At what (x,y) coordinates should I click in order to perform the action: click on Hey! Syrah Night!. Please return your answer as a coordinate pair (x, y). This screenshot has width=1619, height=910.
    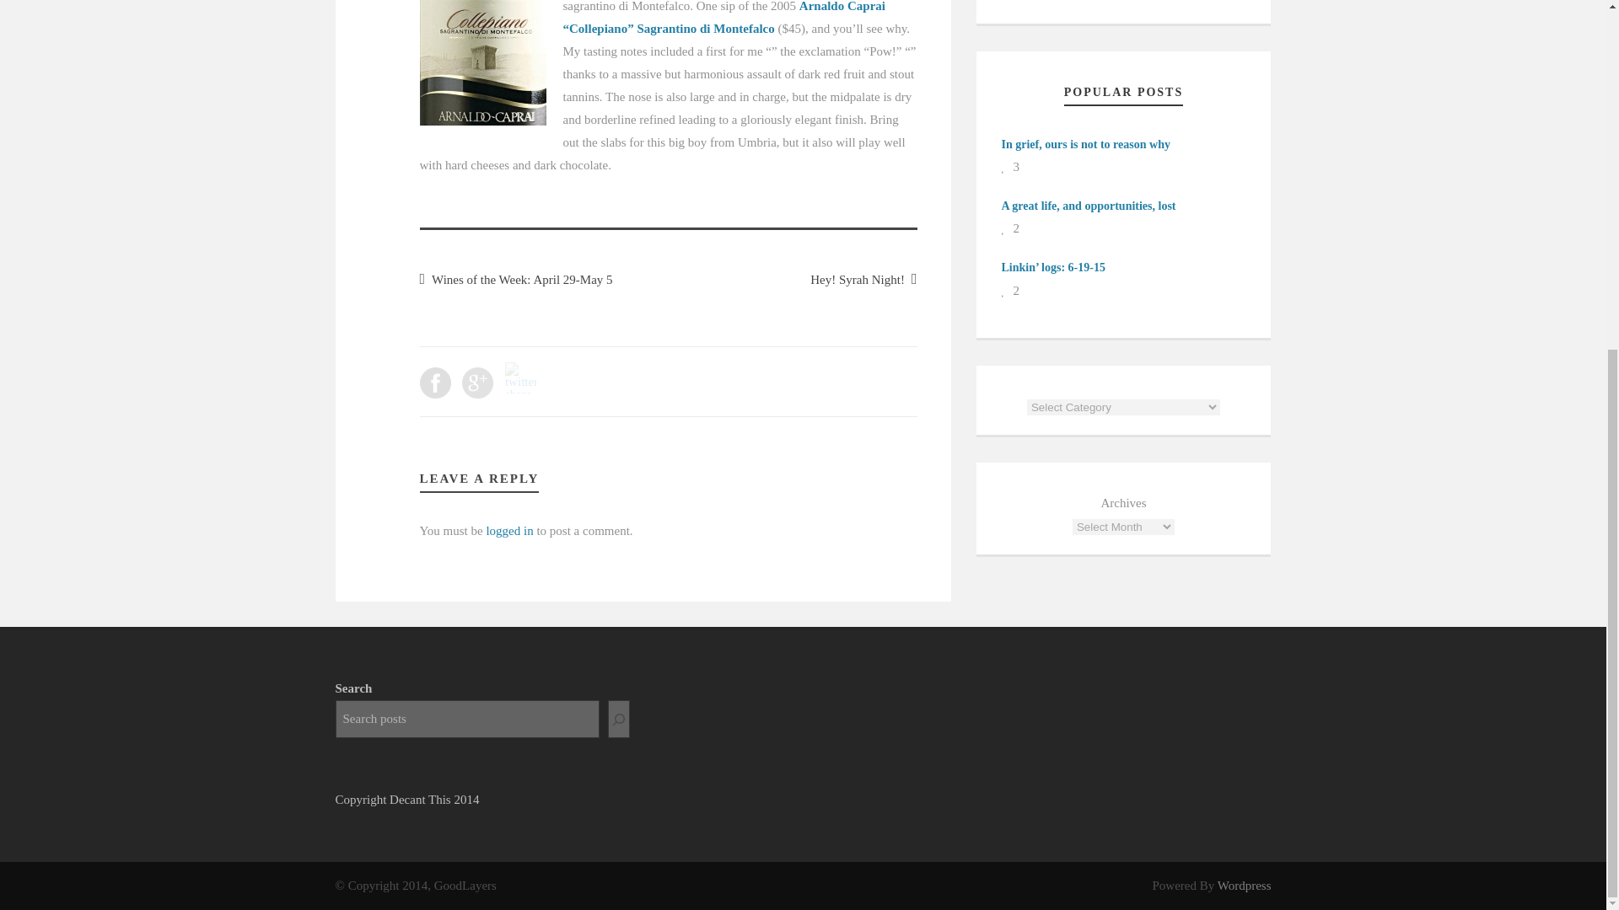
    Looking at the image, I should click on (863, 280).